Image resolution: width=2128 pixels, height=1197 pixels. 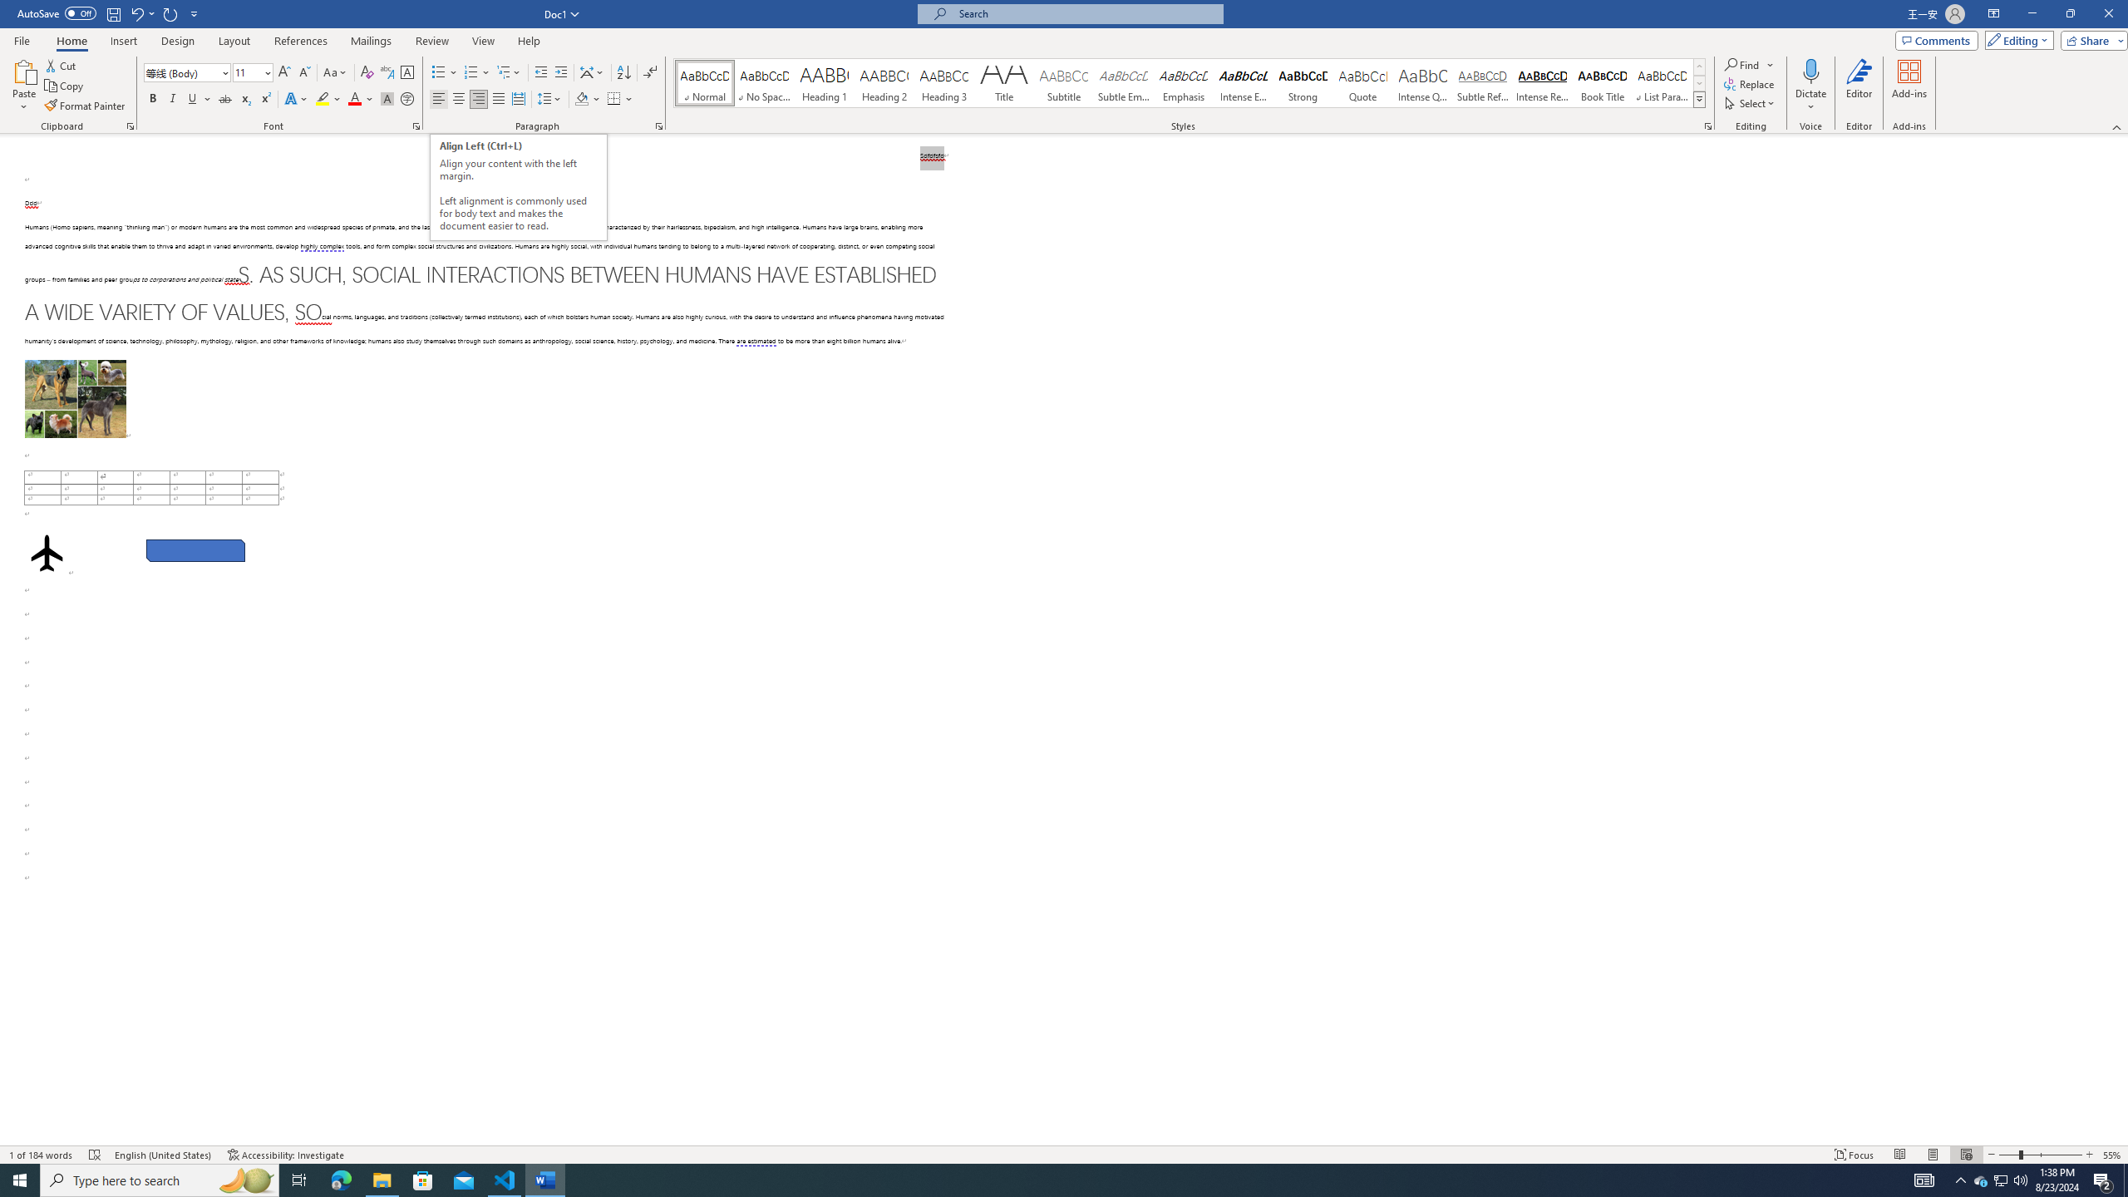 I want to click on Intense Reference, so click(x=1543, y=83).